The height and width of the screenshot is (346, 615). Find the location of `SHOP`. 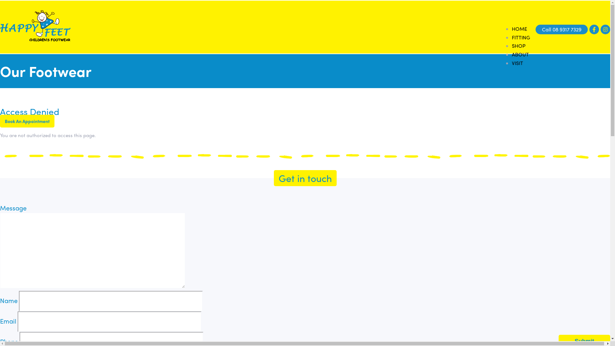

SHOP is located at coordinates (519, 45).